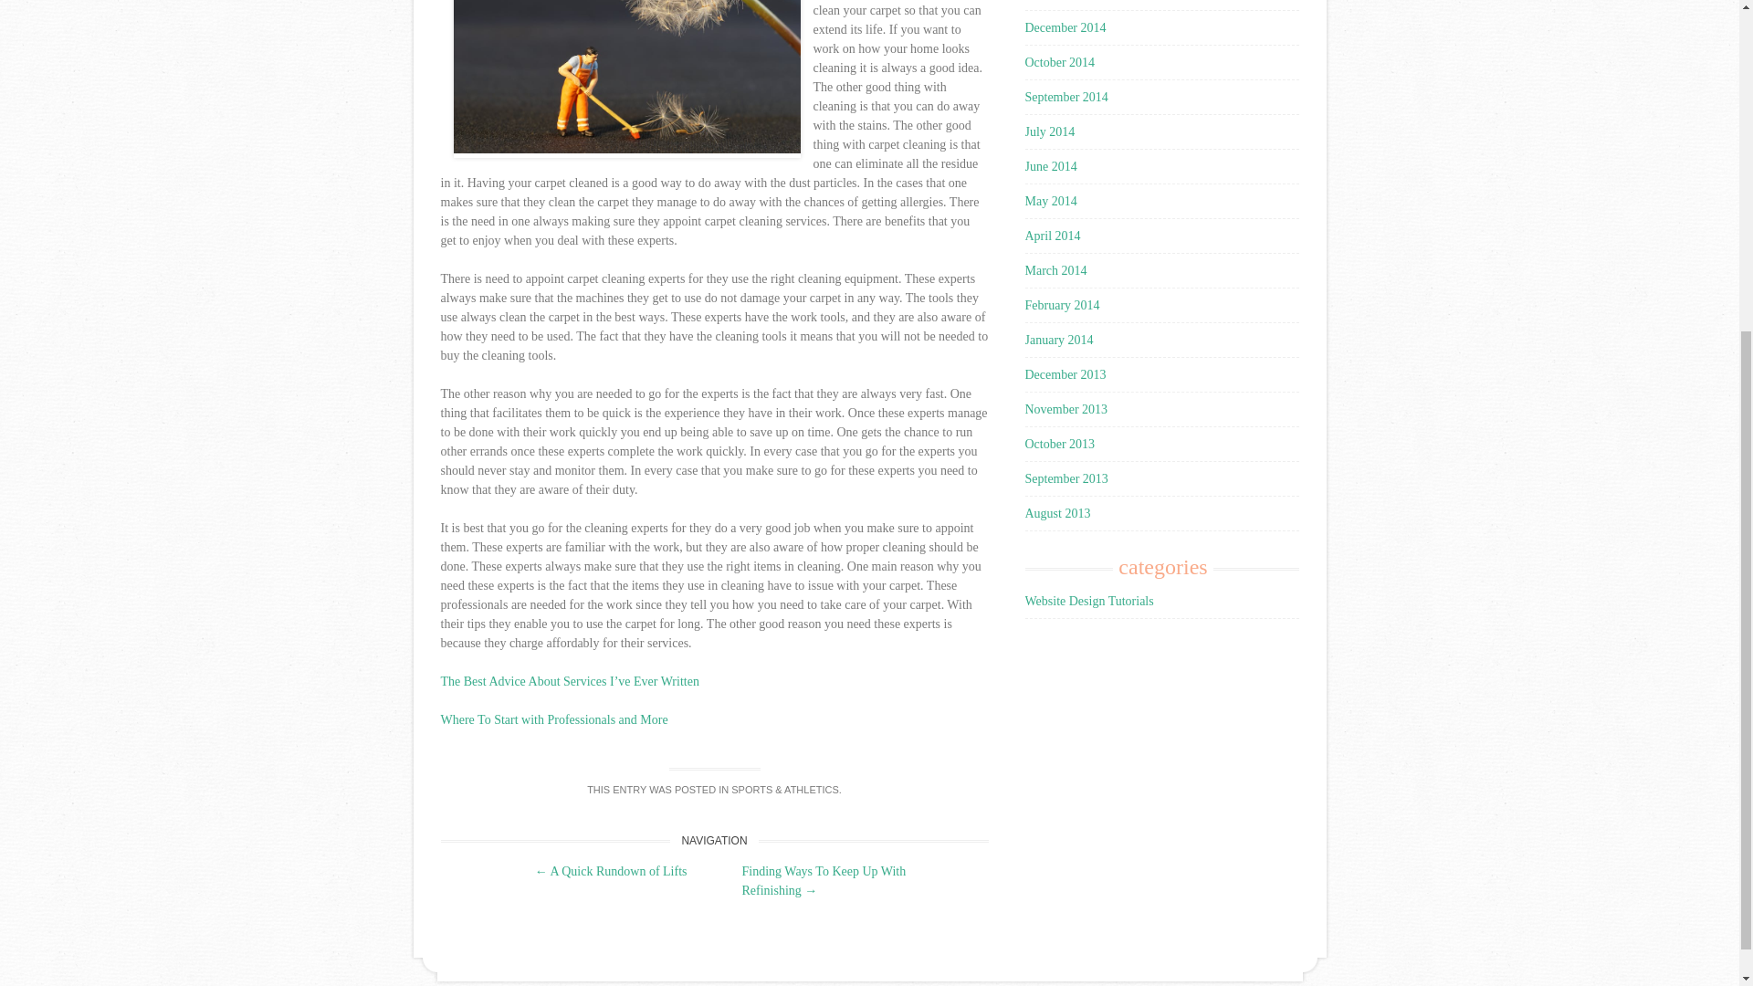 The width and height of the screenshot is (1753, 986). What do you see at coordinates (1057, 340) in the screenshot?
I see `January 2014` at bounding box center [1057, 340].